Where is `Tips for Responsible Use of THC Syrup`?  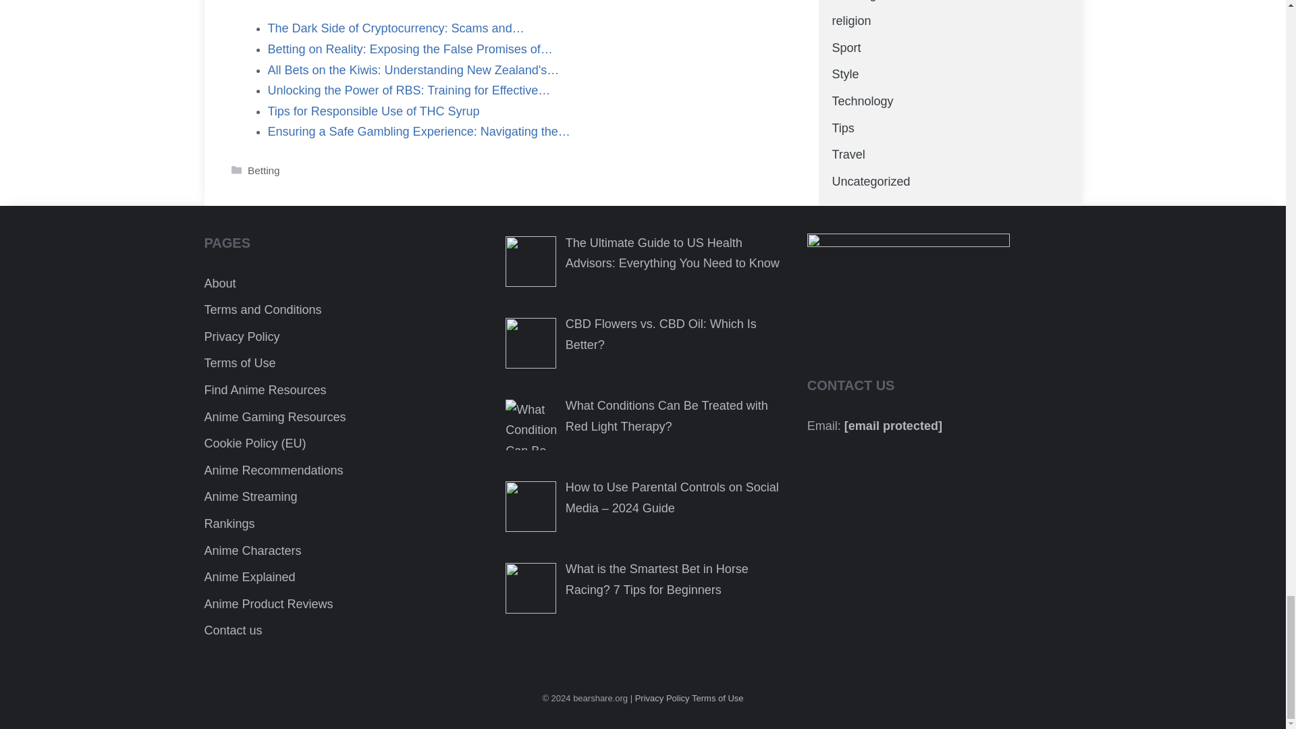 Tips for Responsible Use of THC Syrup is located at coordinates (373, 111).